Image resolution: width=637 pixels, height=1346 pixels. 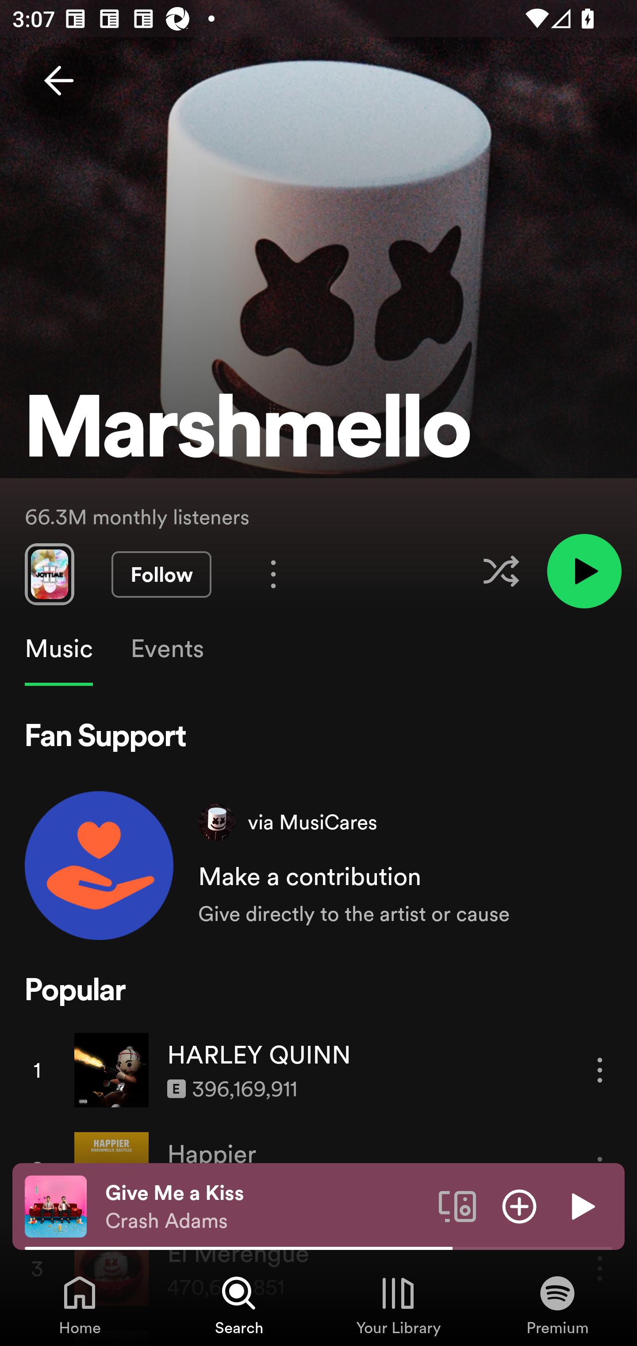 I want to click on Back, so click(x=58, y=81).